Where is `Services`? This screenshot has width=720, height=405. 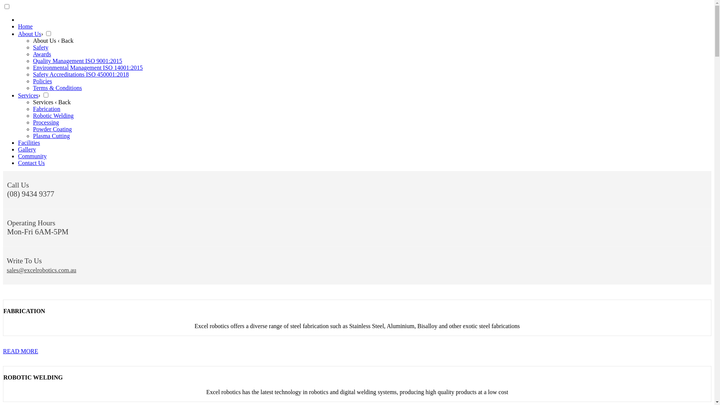
Services is located at coordinates (28, 95).